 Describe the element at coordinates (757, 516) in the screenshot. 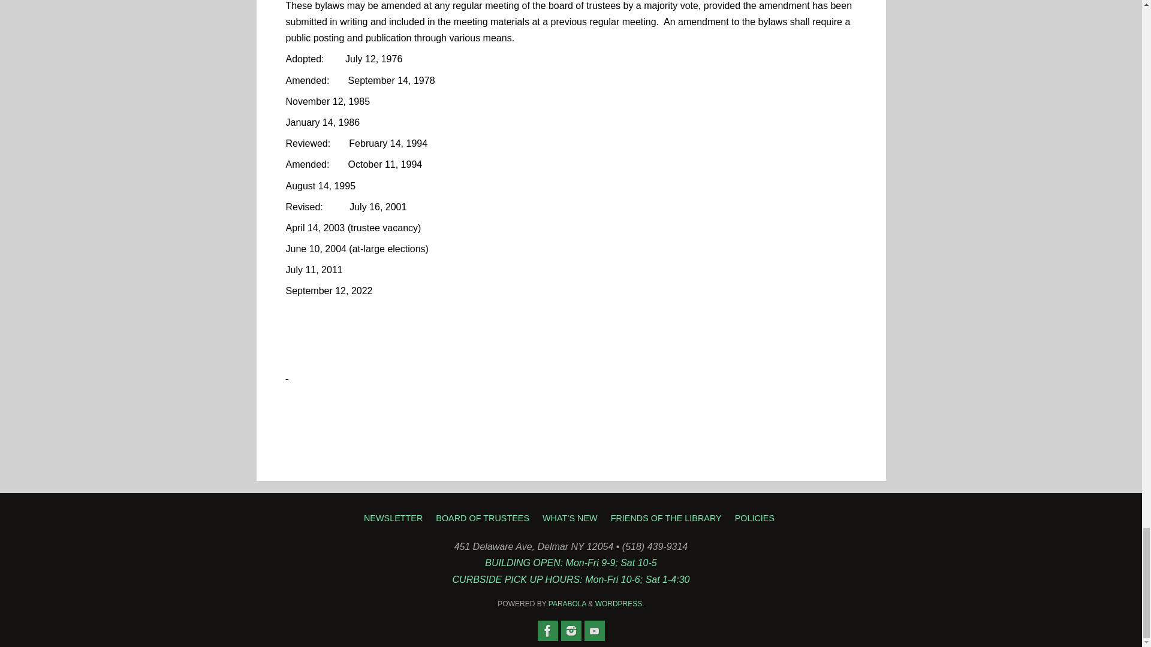

I see `POLICIES` at that location.